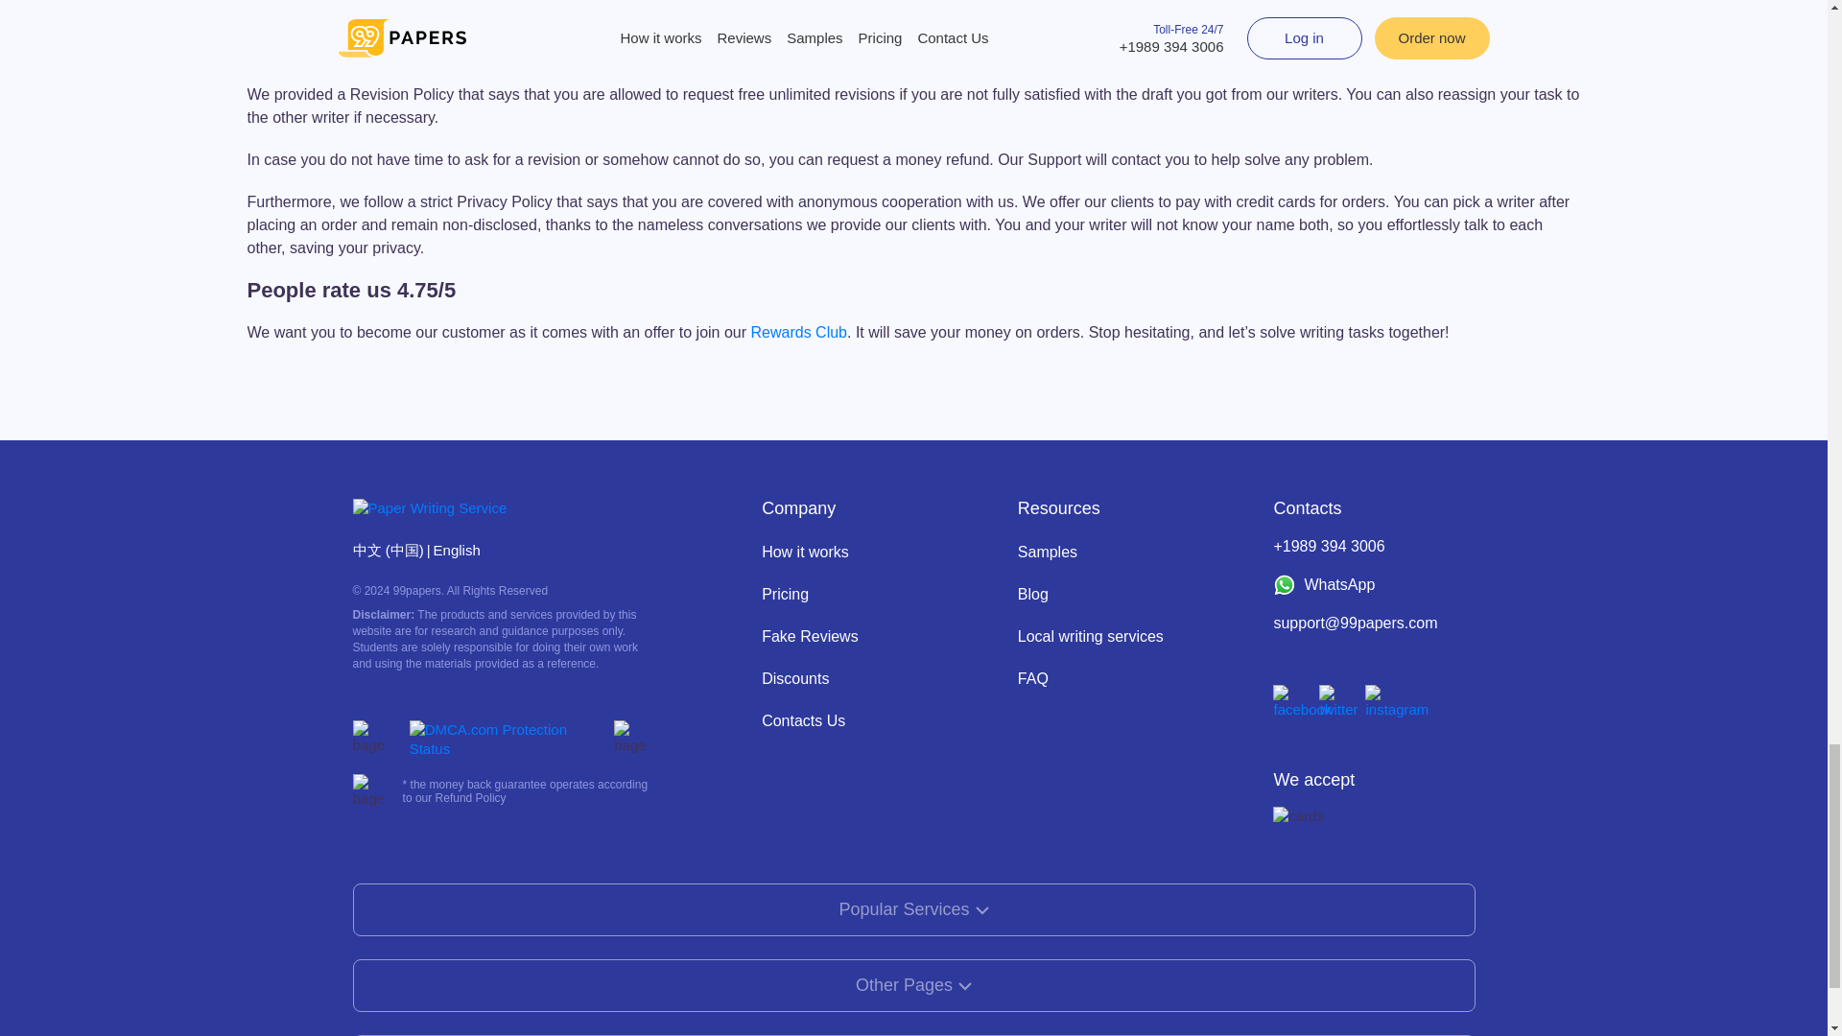 This screenshot has height=1036, width=1842. Describe the element at coordinates (806, 553) in the screenshot. I see `How it works` at that location.